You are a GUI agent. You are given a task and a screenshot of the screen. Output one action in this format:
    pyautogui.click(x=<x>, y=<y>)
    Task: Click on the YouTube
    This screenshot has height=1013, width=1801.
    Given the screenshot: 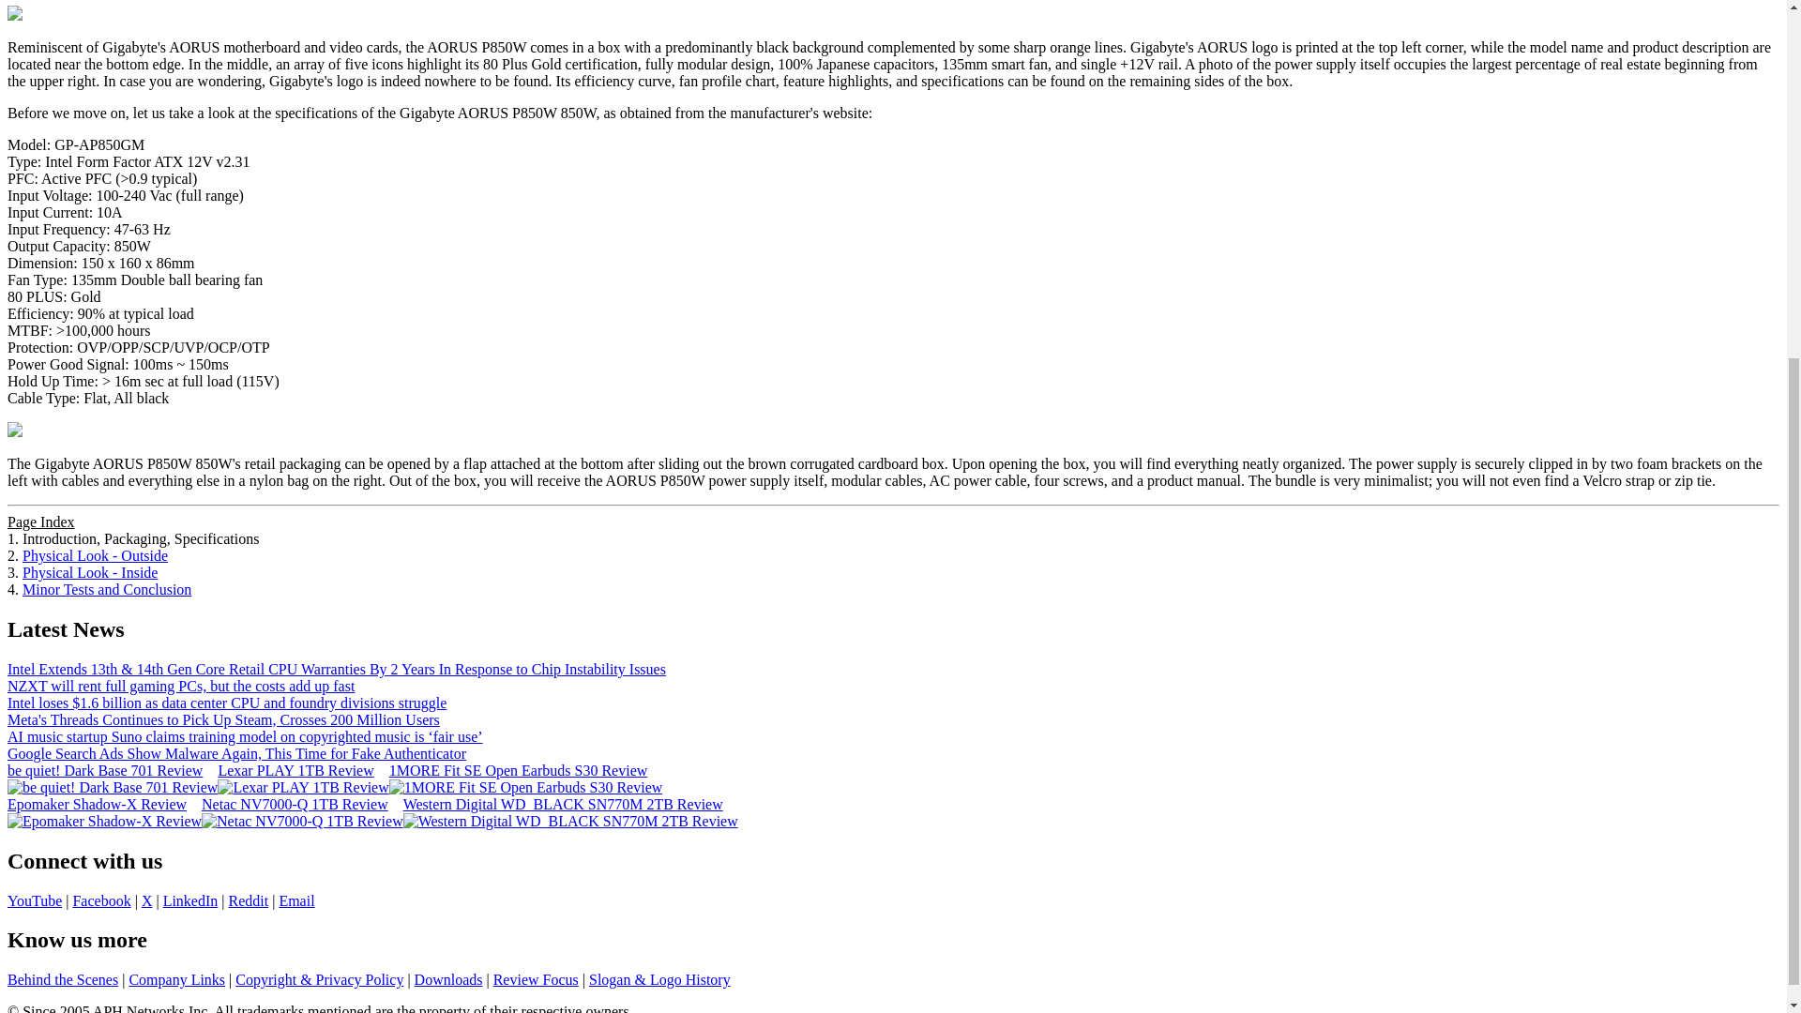 What is the action you would take?
    pyautogui.click(x=34, y=900)
    